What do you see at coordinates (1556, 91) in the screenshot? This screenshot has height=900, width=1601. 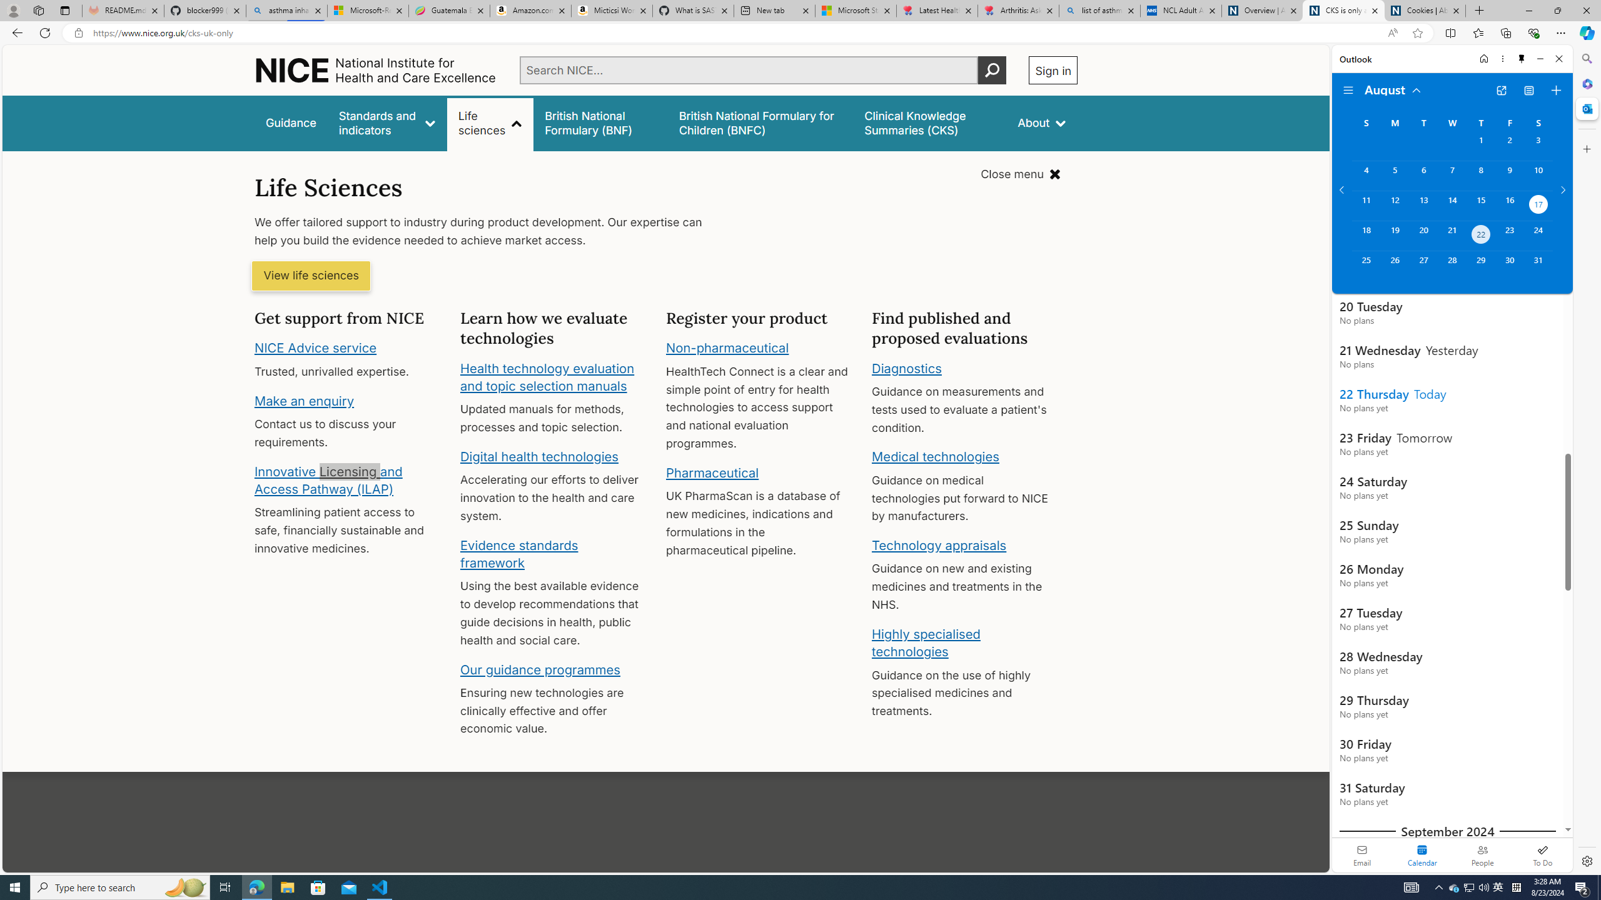 I see `Create event` at bounding box center [1556, 91].